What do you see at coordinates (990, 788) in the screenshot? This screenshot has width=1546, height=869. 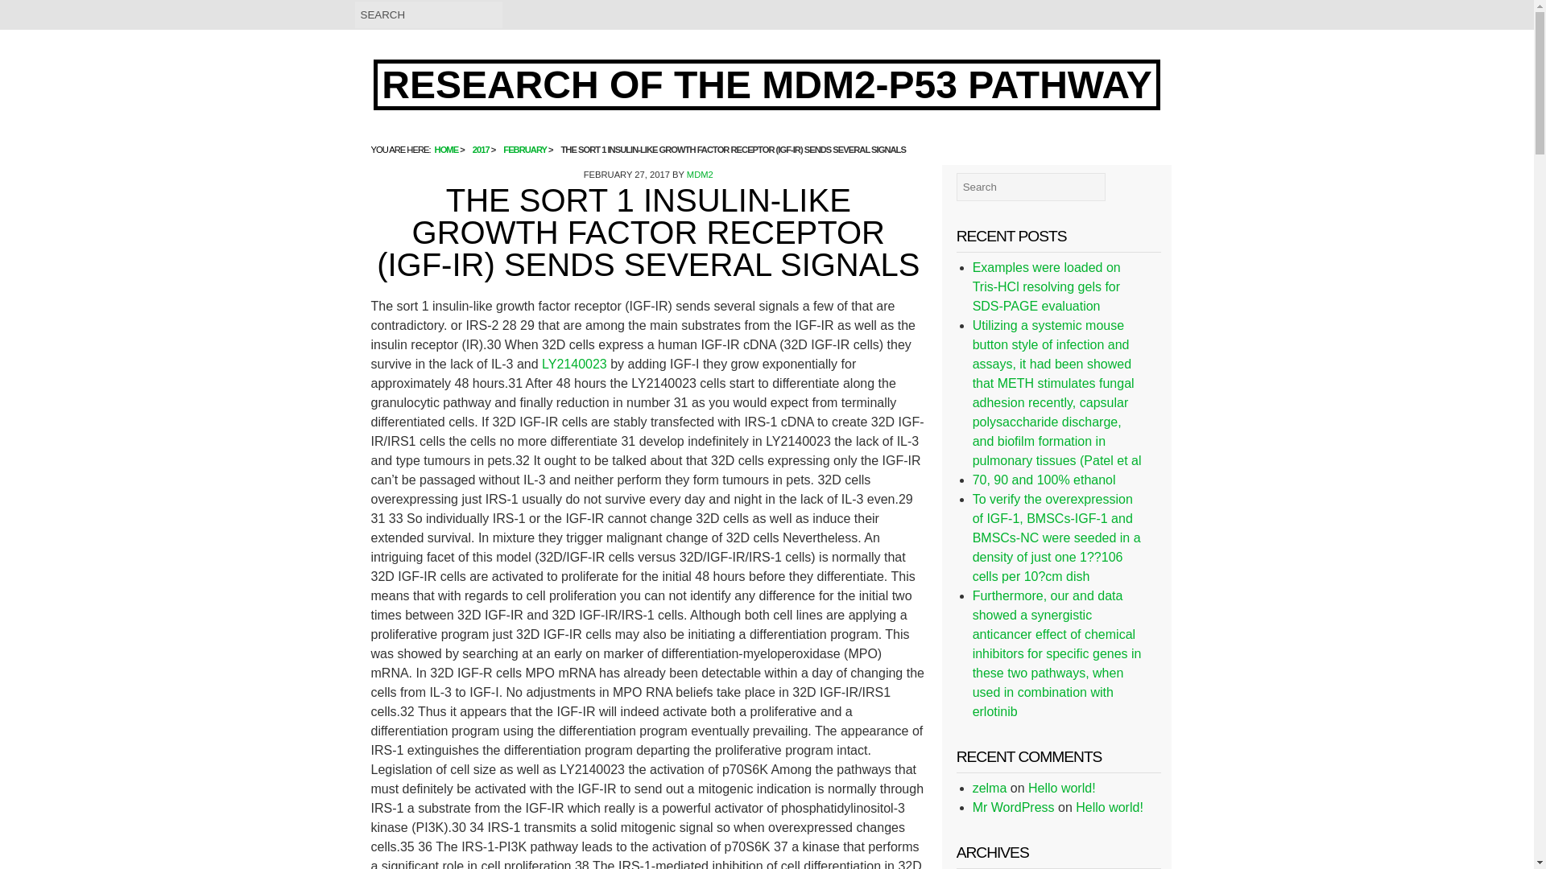 I see `zelma` at bounding box center [990, 788].